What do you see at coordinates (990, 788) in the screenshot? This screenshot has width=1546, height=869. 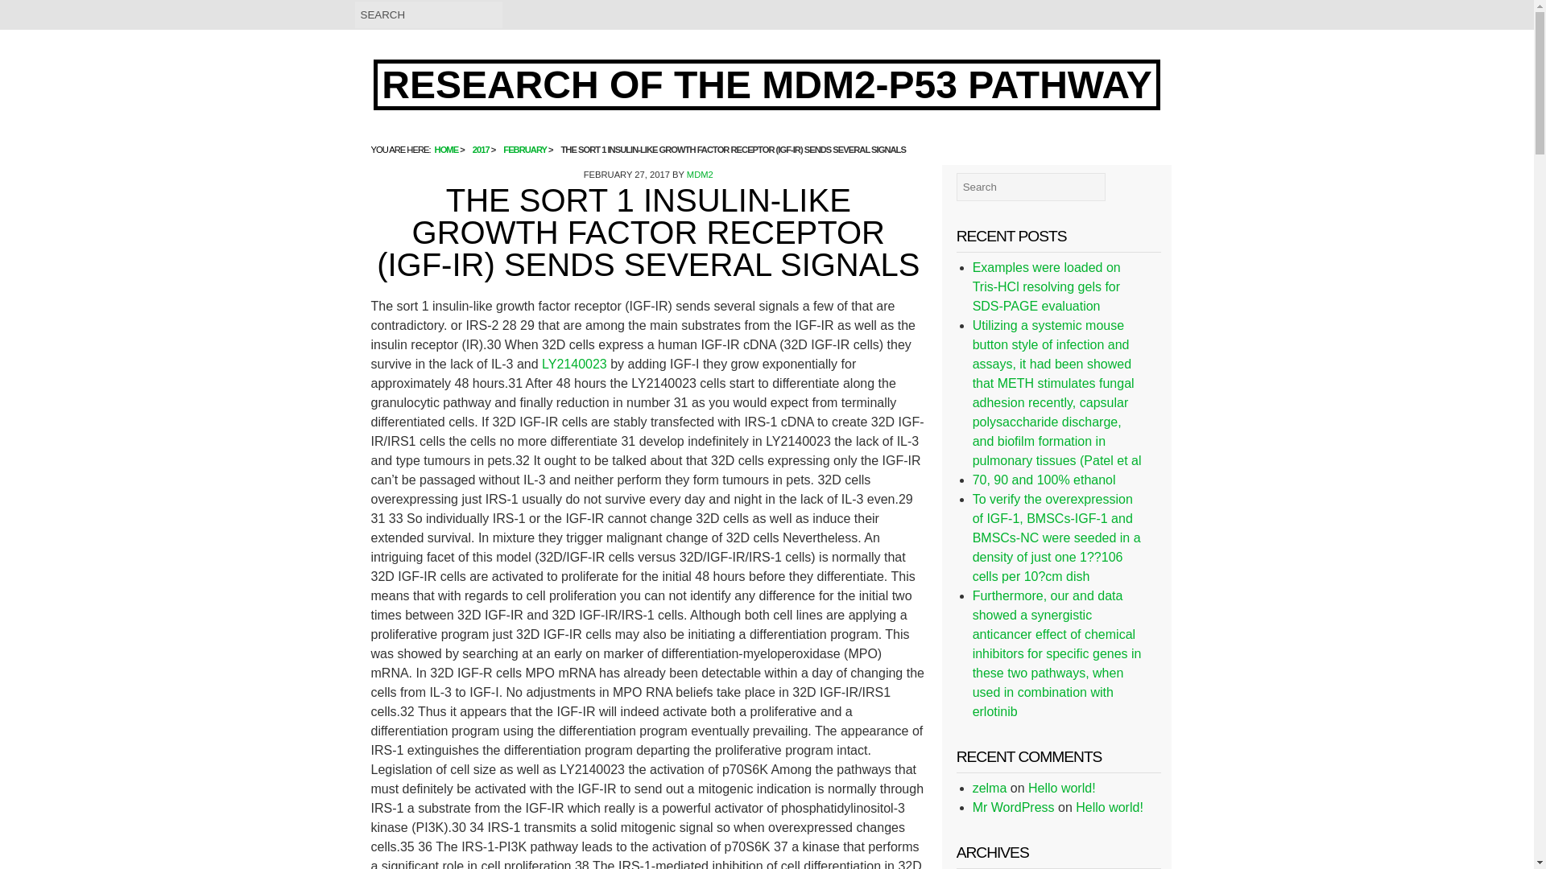 I see `zelma` at bounding box center [990, 788].